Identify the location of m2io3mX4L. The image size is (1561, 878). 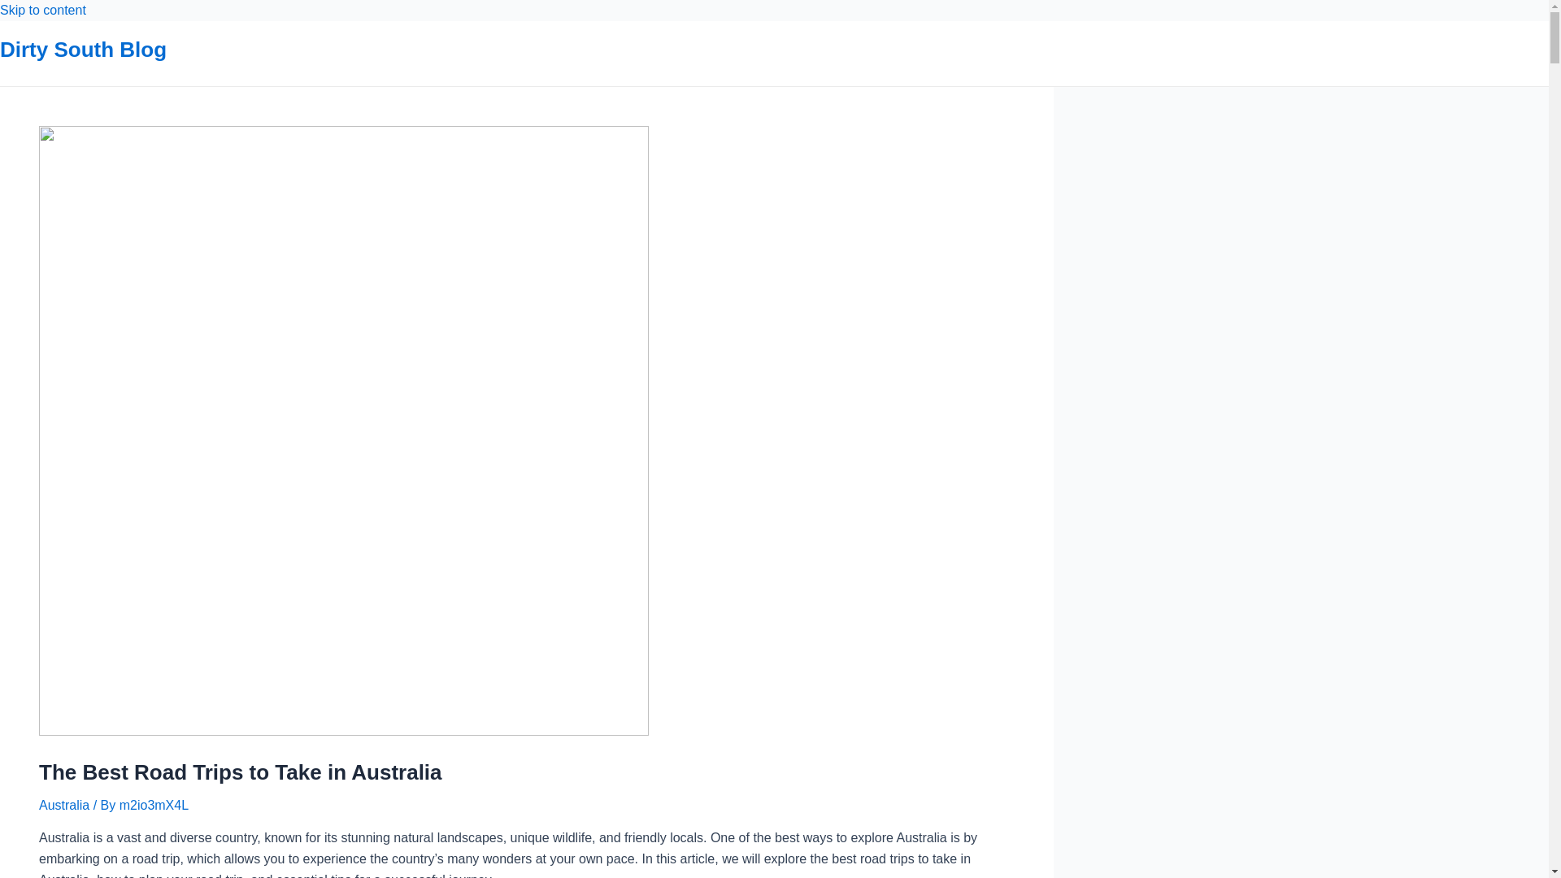
(154, 805).